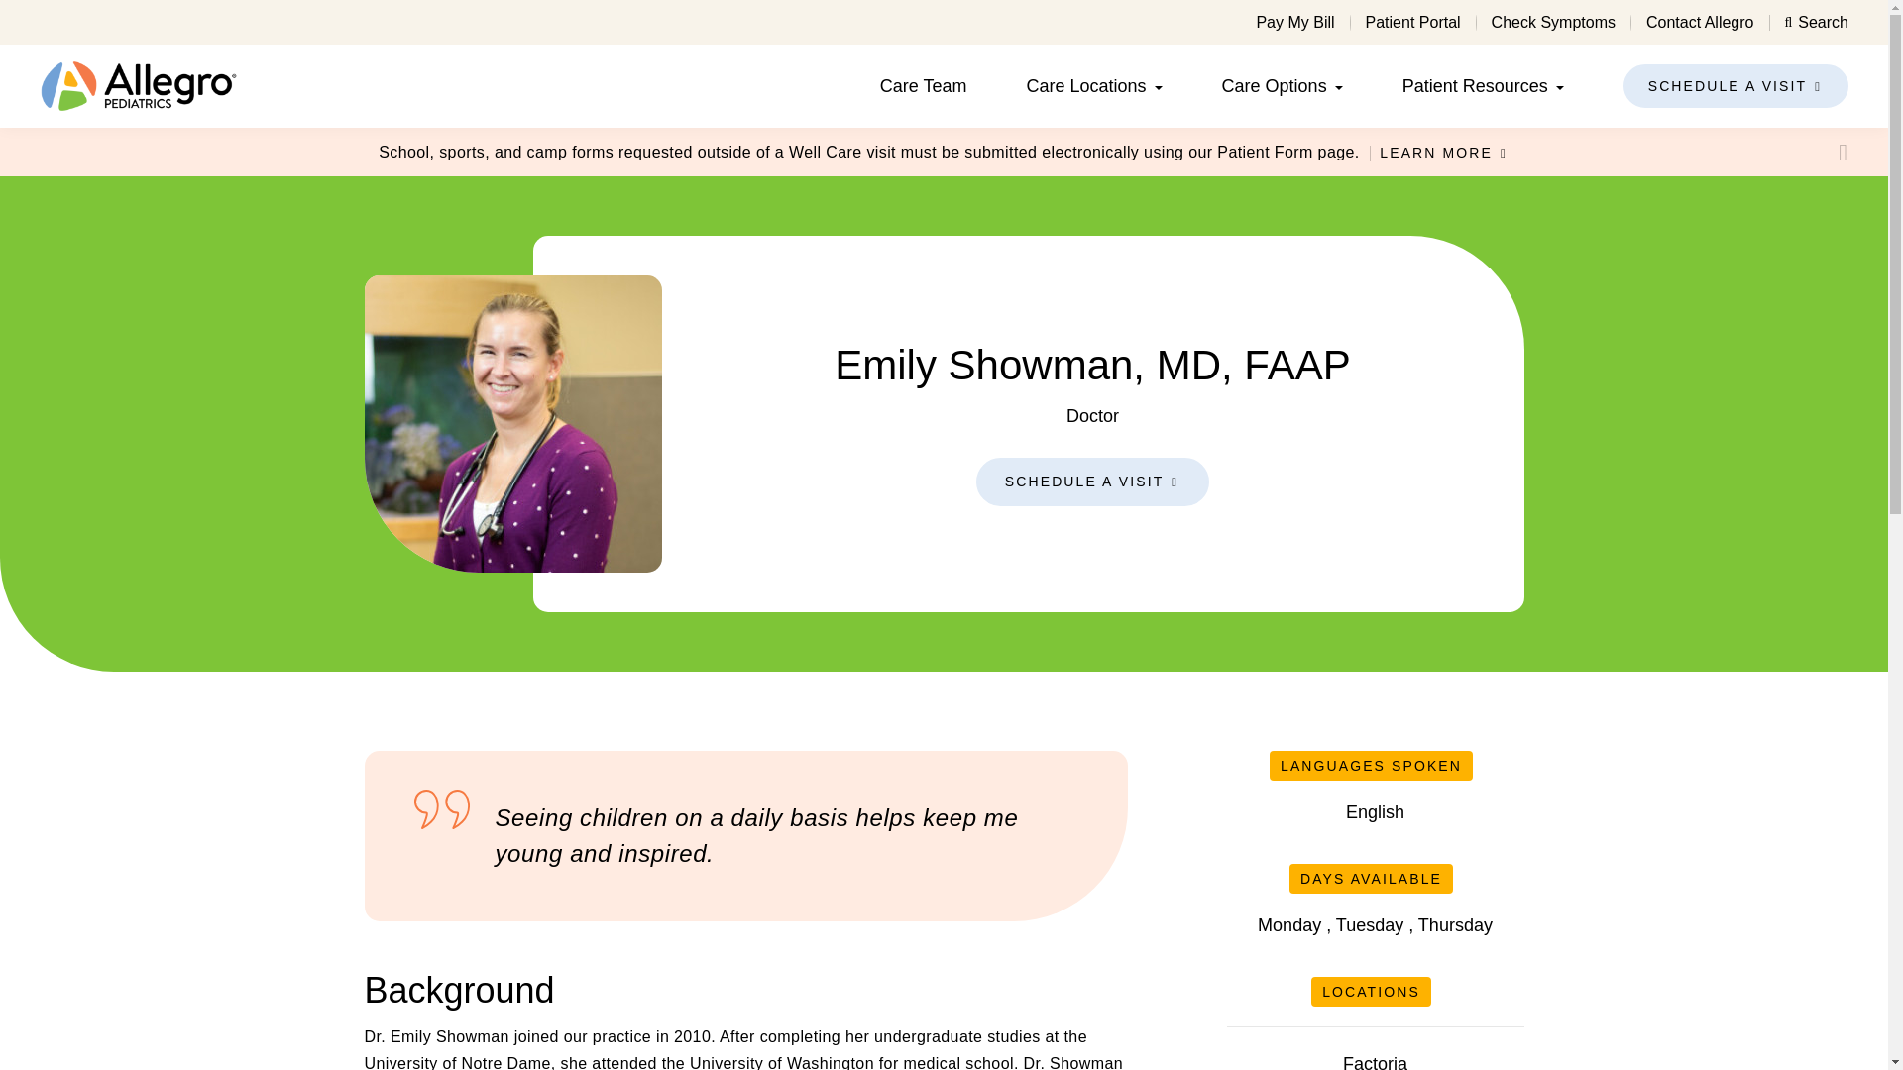 The image size is (1903, 1070). I want to click on Care Team, so click(923, 85).